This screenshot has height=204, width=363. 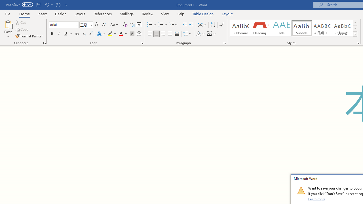 What do you see at coordinates (43, 14) in the screenshot?
I see `Insert` at bounding box center [43, 14].